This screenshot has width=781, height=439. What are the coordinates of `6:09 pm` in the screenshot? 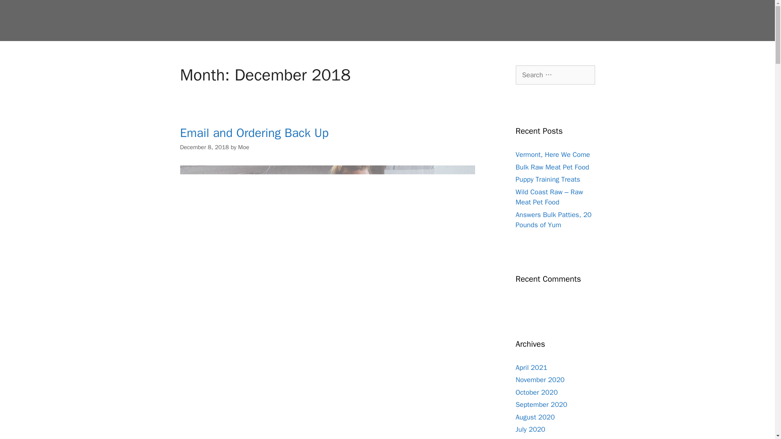 It's located at (204, 147).